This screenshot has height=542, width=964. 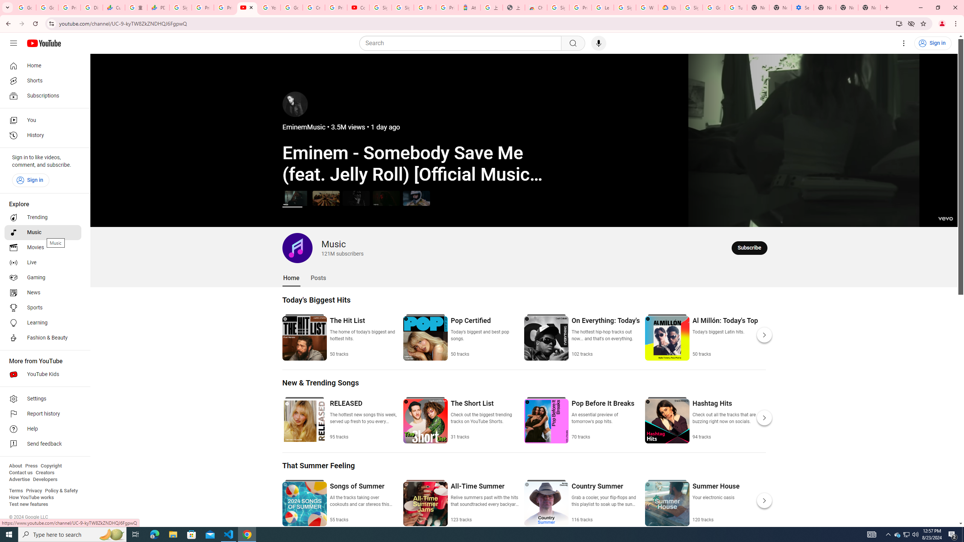 What do you see at coordinates (469, 8) in the screenshot?
I see `Atour Hotel - Google hotels` at bounding box center [469, 8].